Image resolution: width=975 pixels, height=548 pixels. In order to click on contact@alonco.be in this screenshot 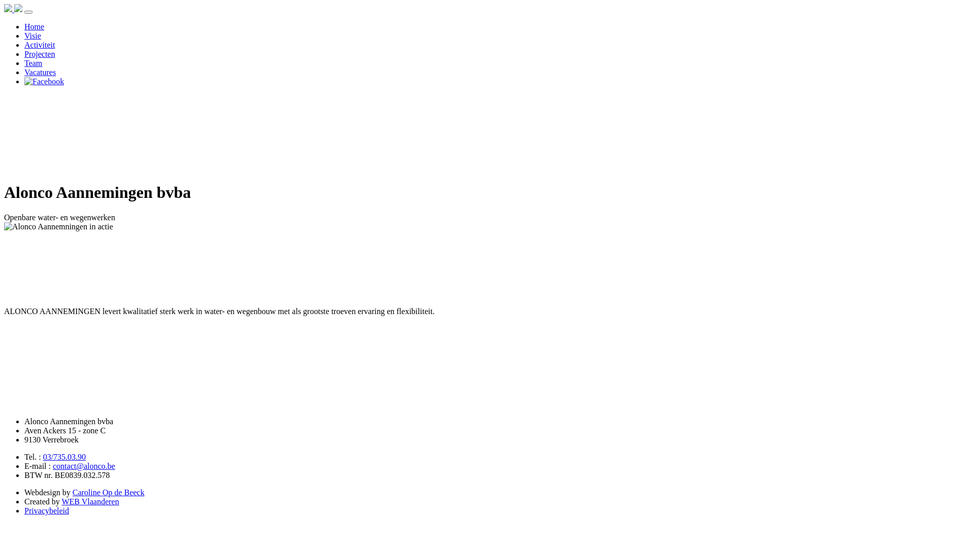, I will do `click(84, 466)`.